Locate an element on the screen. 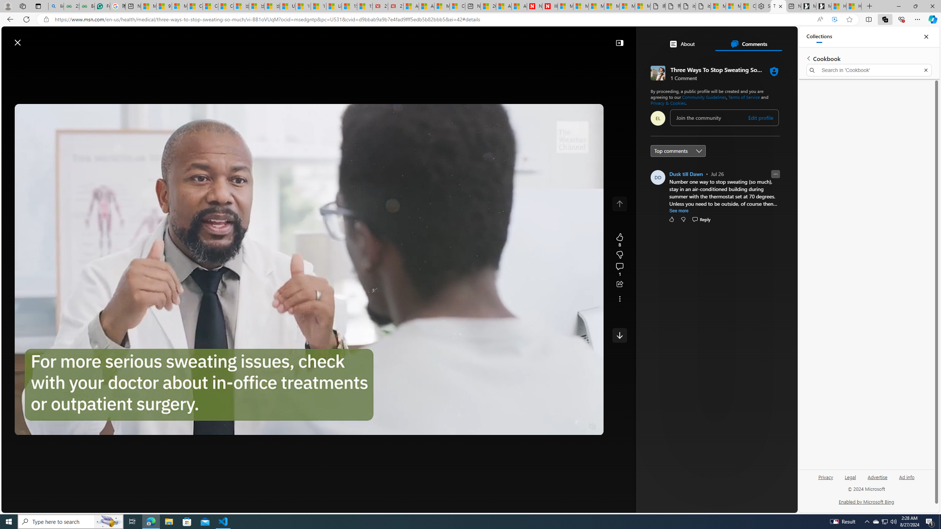 This screenshot has width=941, height=529. 20 Ways to Boost Your Protein Intake at Every Meal is located at coordinates (487, 6).